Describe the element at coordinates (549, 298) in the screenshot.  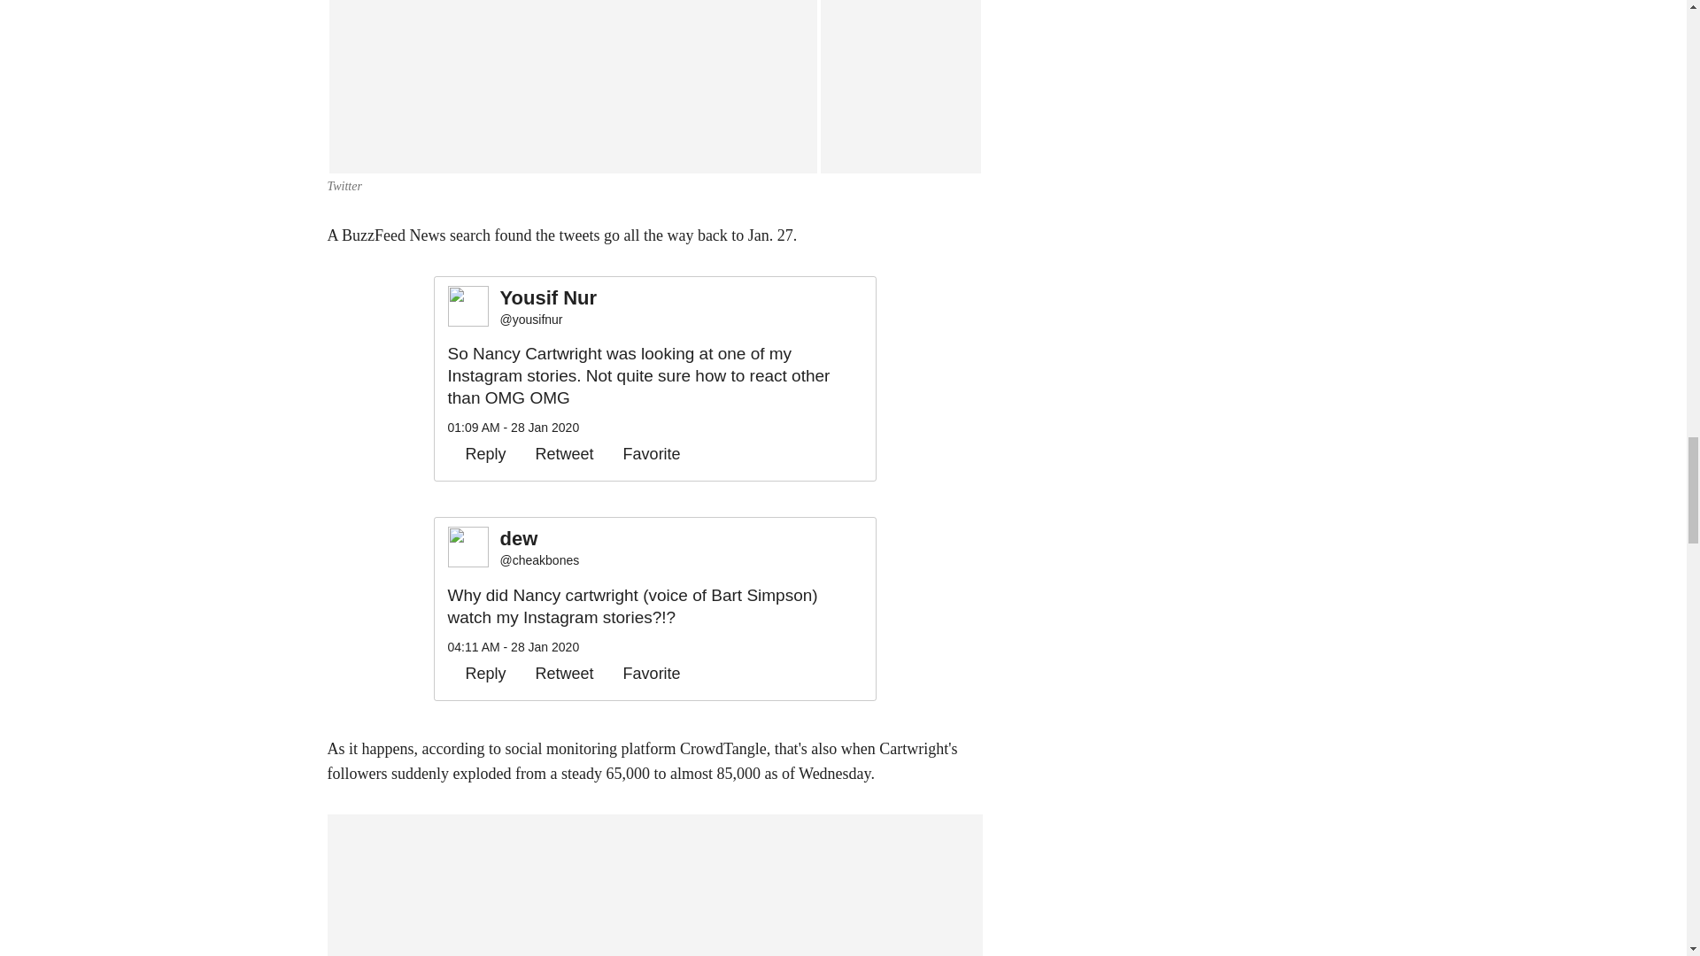
I see `Yousif Nur` at that location.